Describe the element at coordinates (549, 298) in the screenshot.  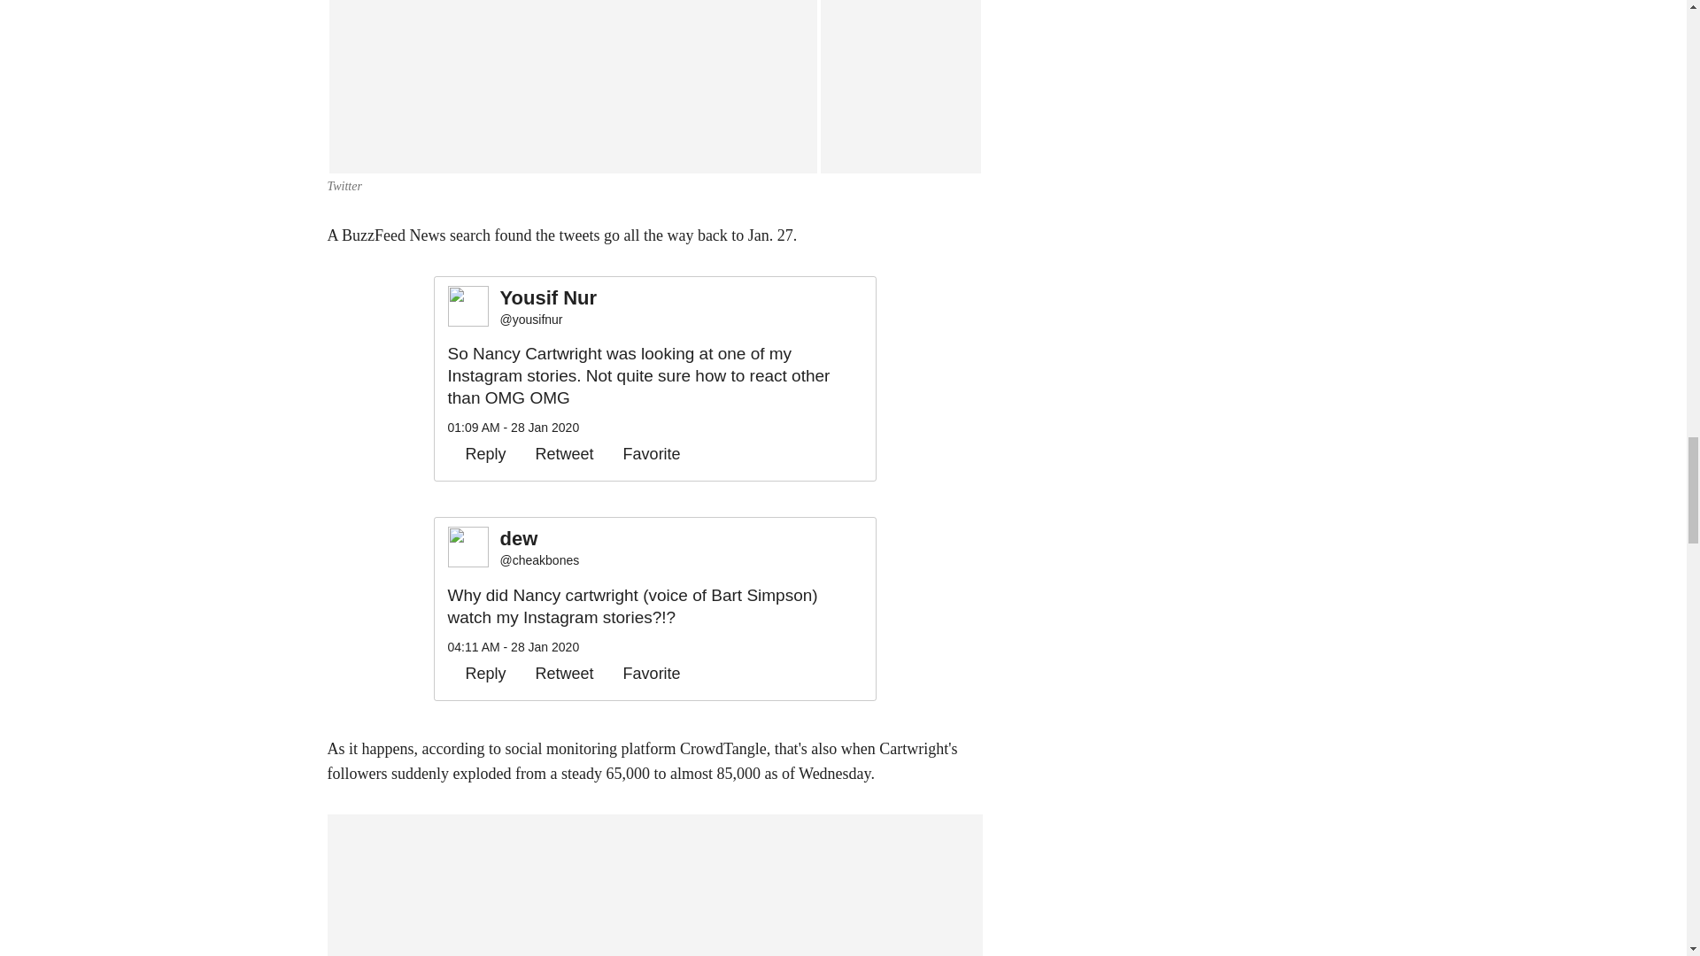
I see `Yousif Nur` at that location.